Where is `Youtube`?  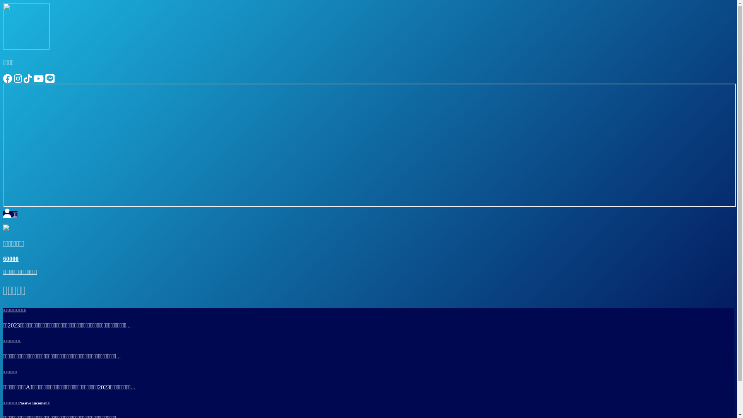 Youtube is located at coordinates (39, 80).